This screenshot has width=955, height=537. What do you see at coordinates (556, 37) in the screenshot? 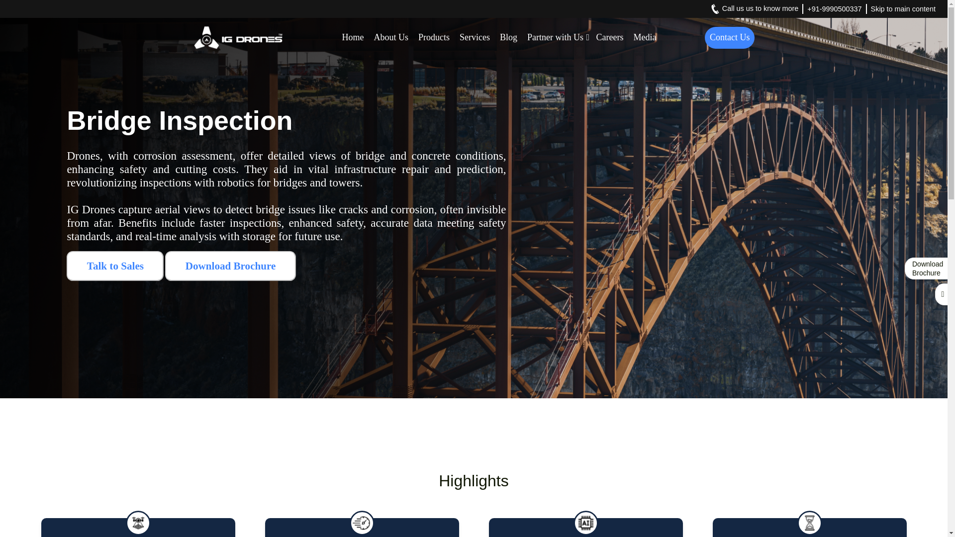
I see `Partner with Us` at bounding box center [556, 37].